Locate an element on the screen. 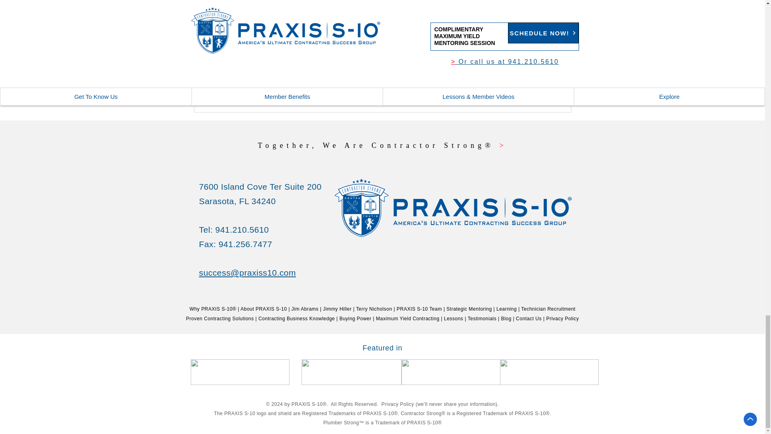 The height and width of the screenshot is (434, 771). logos-the-news.jpg is located at coordinates (351, 372).